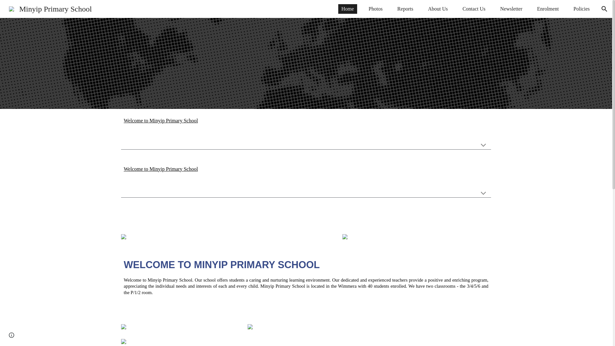  What do you see at coordinates (375, 9) in the screenshot?
I see `Photos` at bounding box center [375, 9].